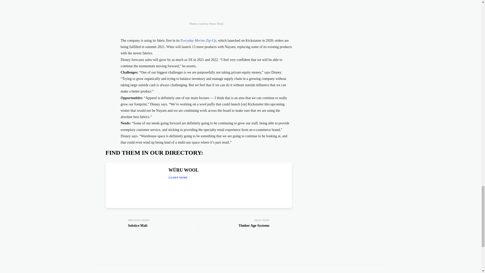  Describe the element at coordinates (198, 40) in the screenshot. I see `Everyday Merino Zip-Up` at that location.